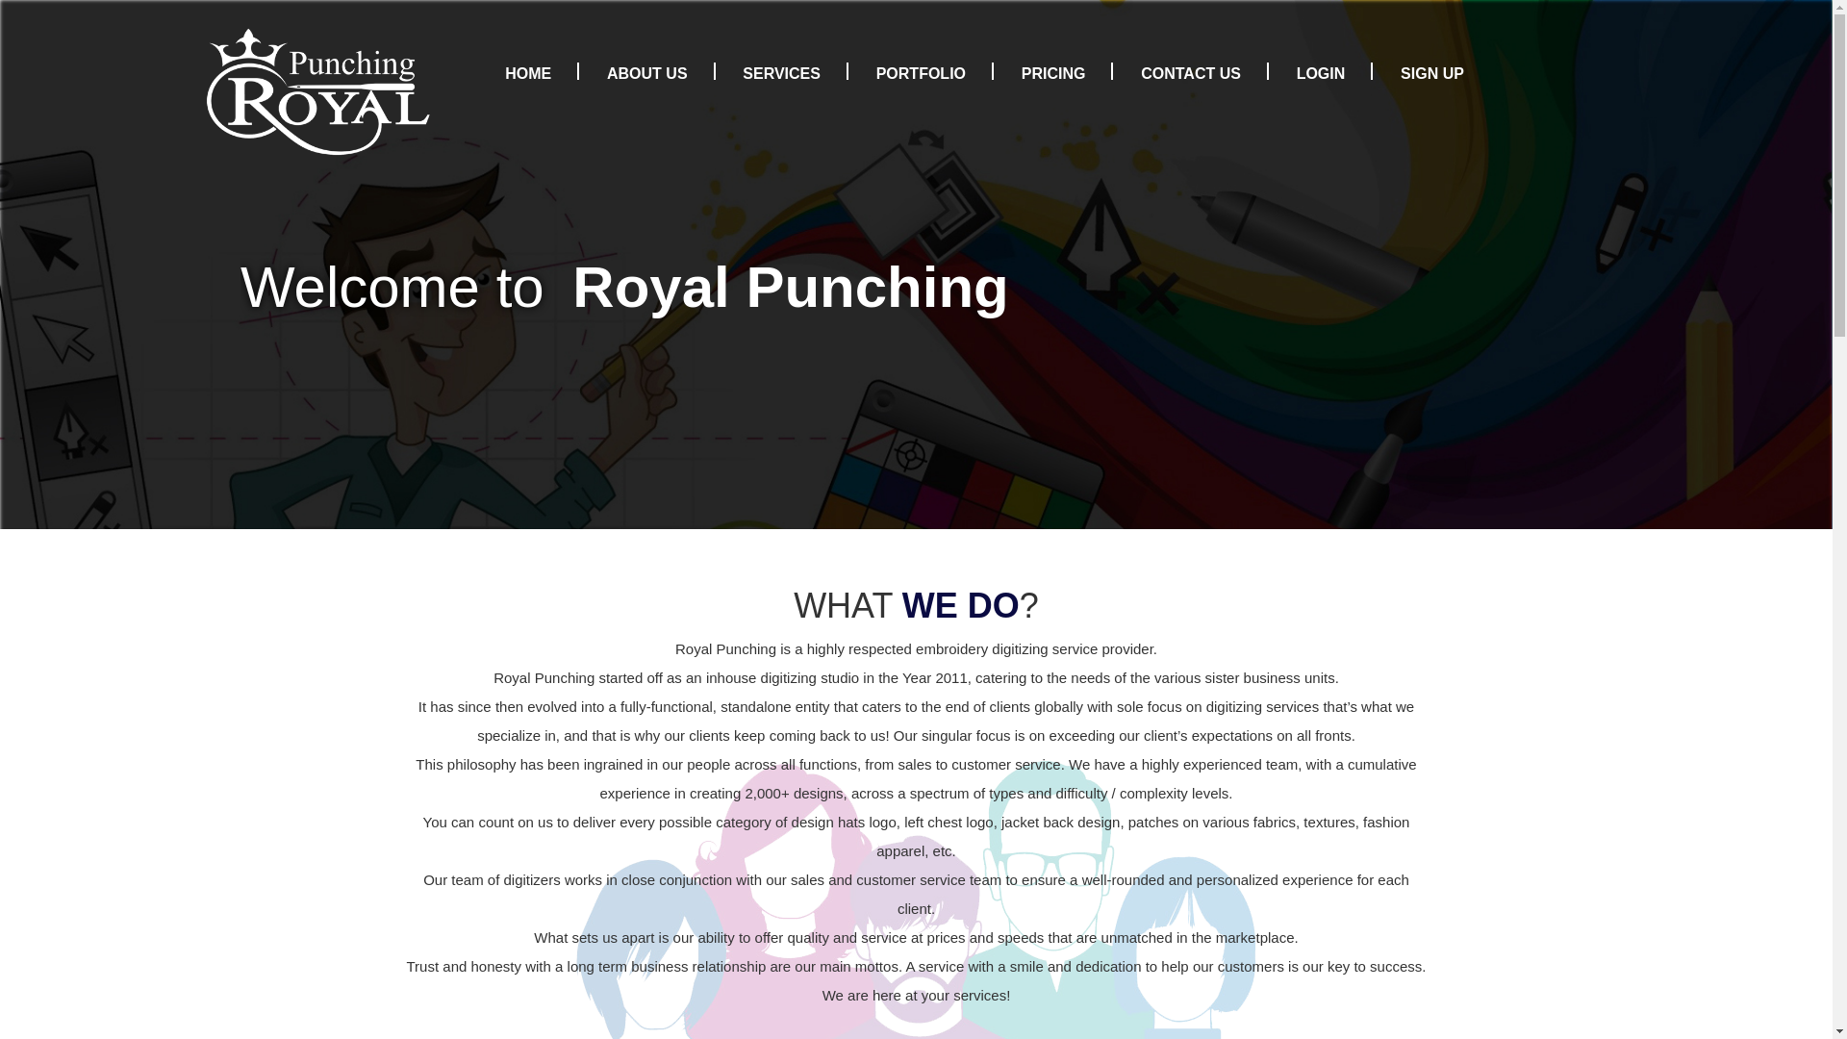  Describe the element at coordinates (1321, 73) in the screenshot. I see `LOGIN` at that location.